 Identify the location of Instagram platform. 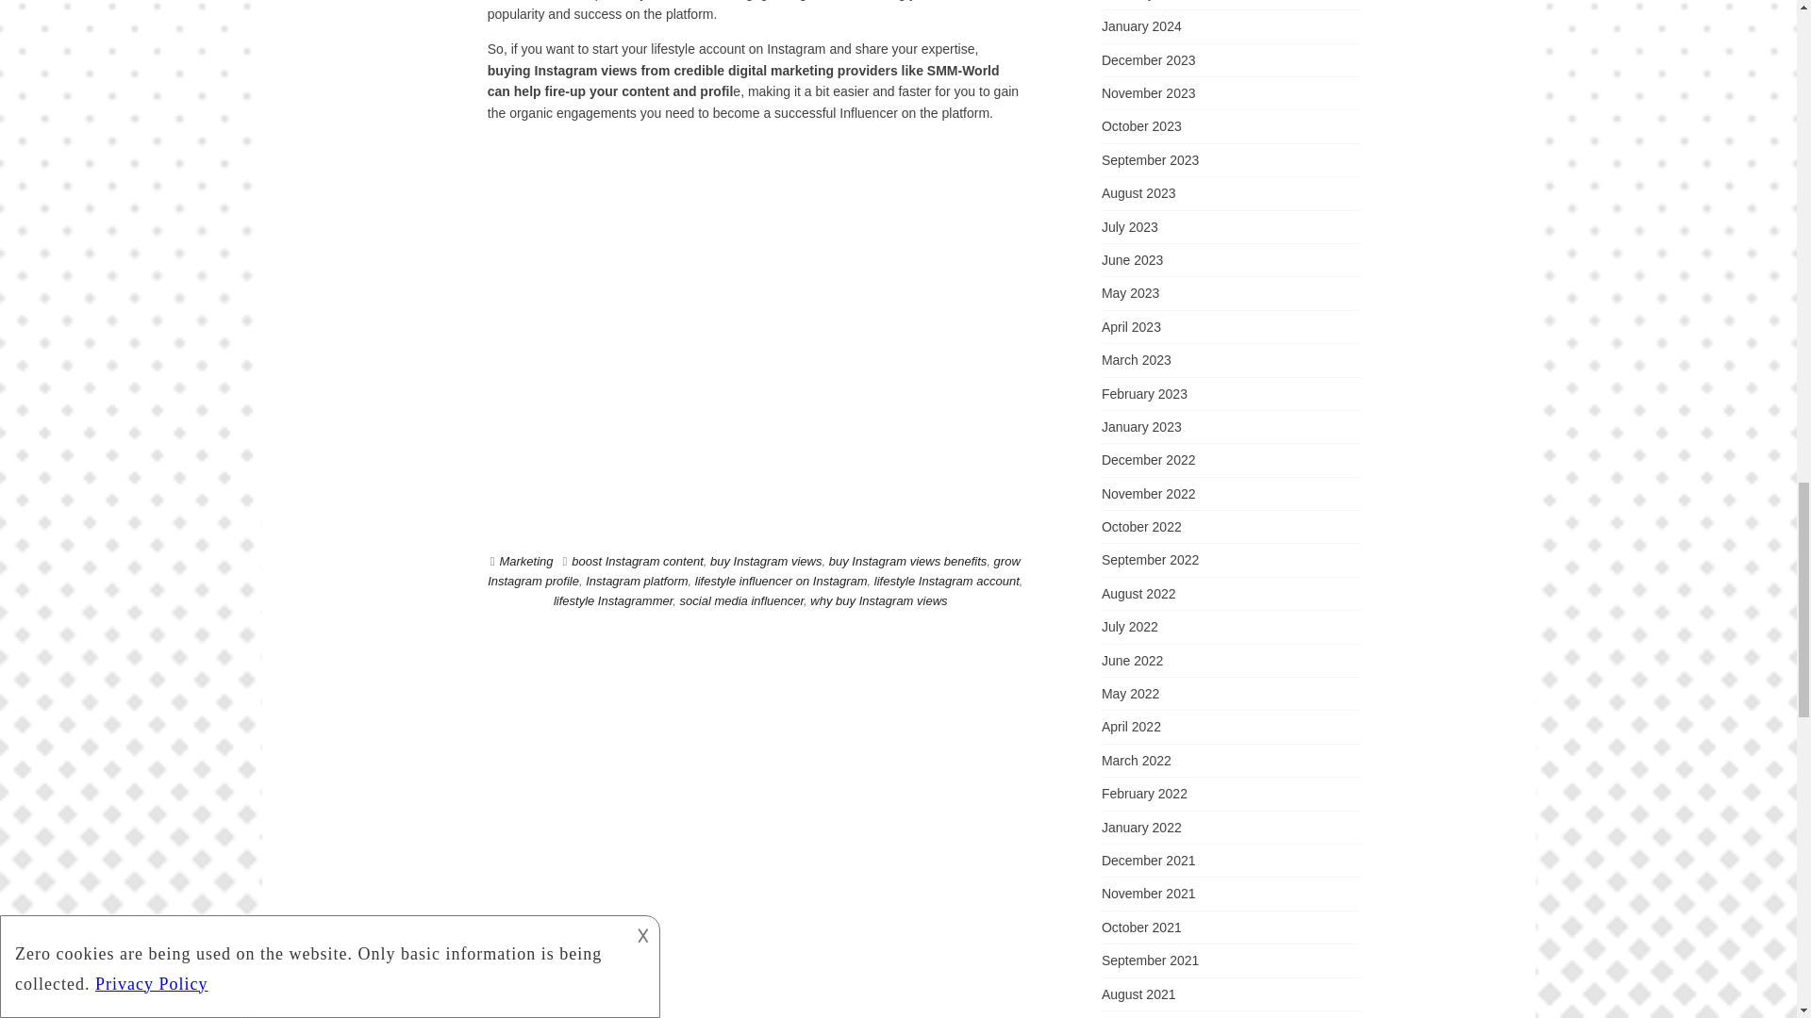
(636, 581).